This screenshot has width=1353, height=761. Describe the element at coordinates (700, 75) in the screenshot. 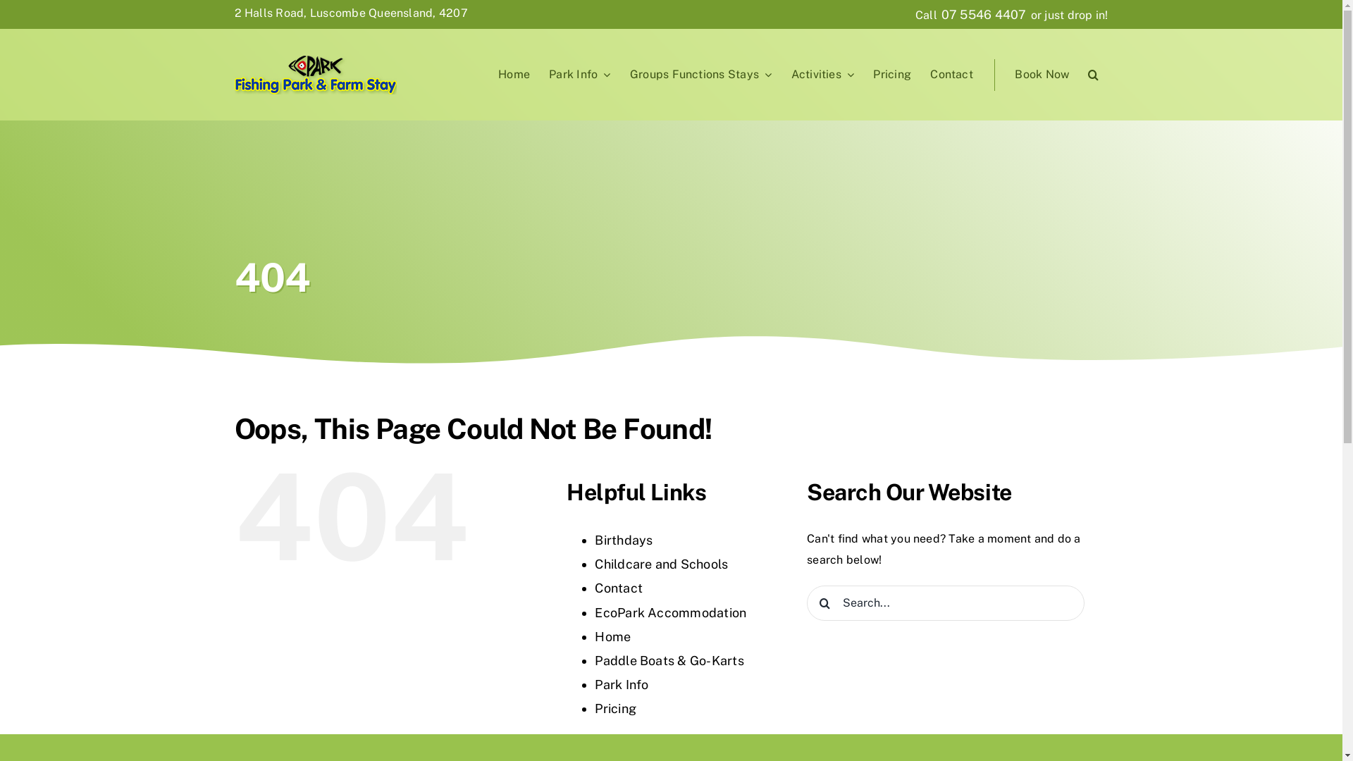

I see `Groups Functions Stays` at that location.